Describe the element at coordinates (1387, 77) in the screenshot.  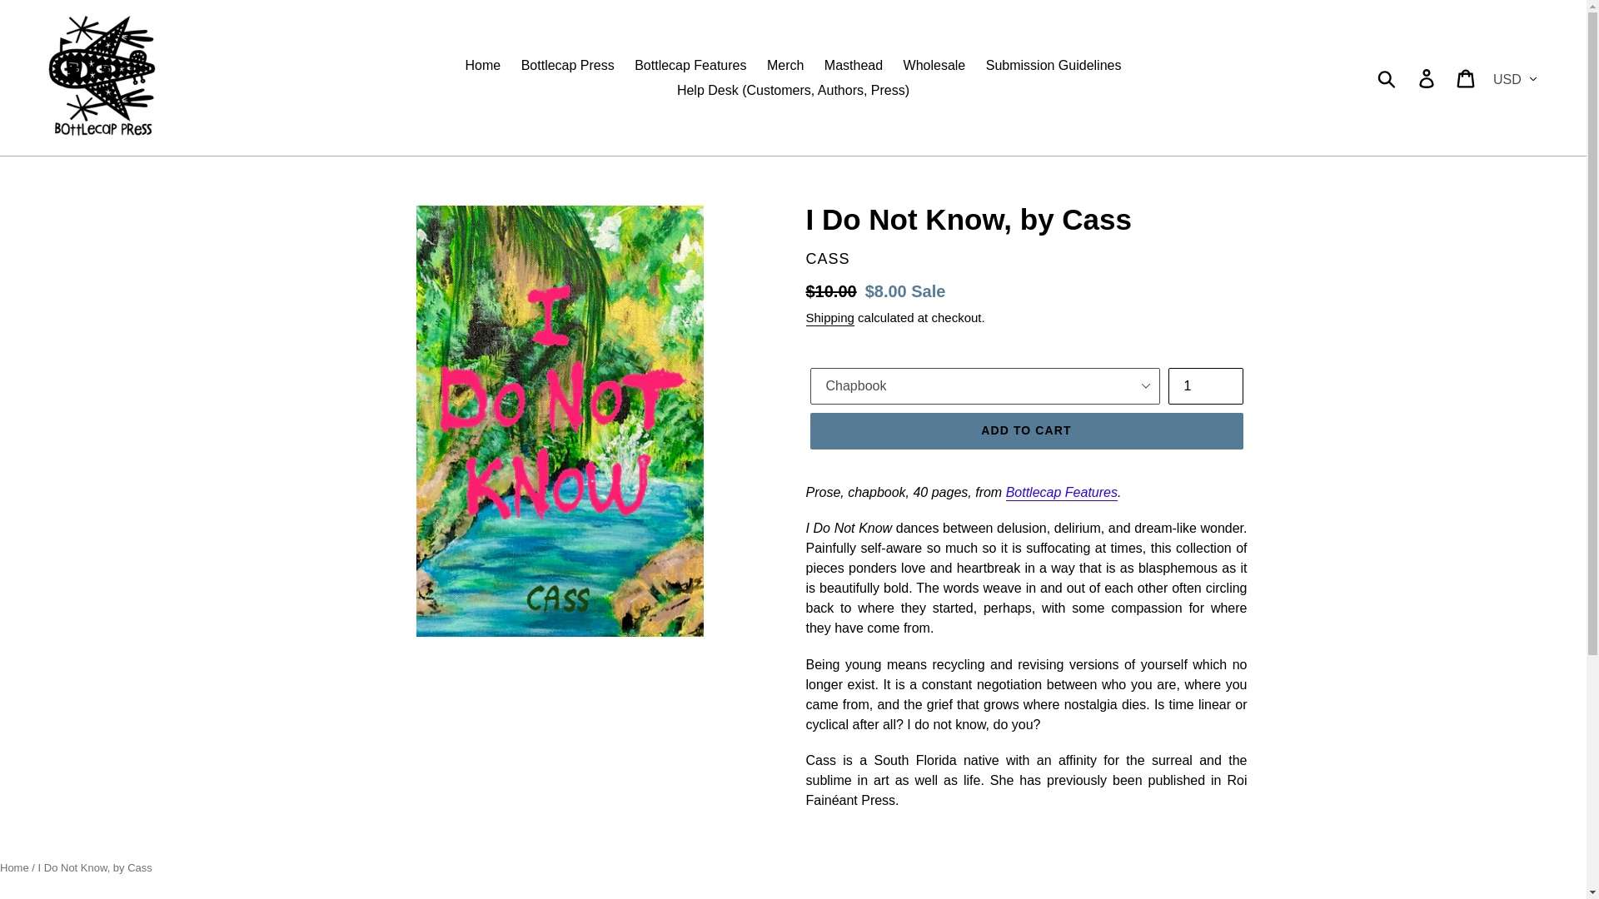
I see `Submit` at that location.